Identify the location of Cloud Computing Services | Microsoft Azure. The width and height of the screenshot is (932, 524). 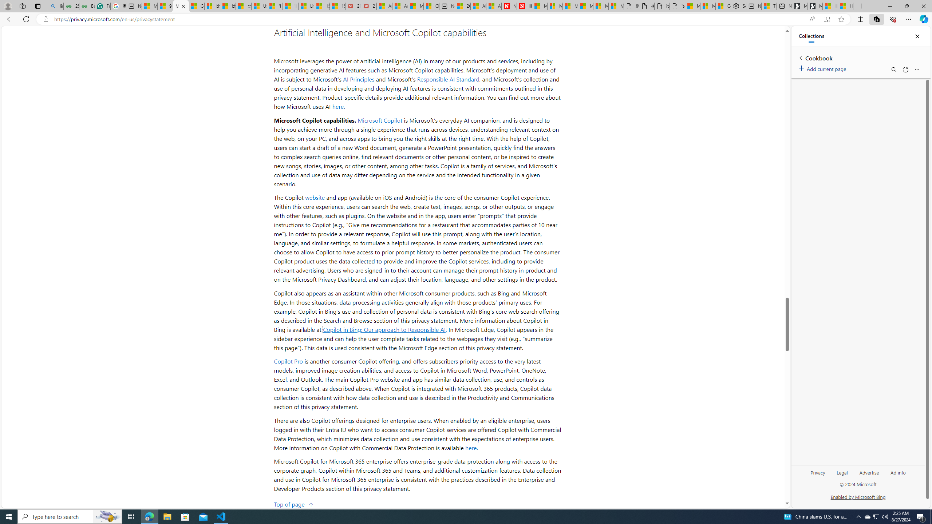
(431, 6).